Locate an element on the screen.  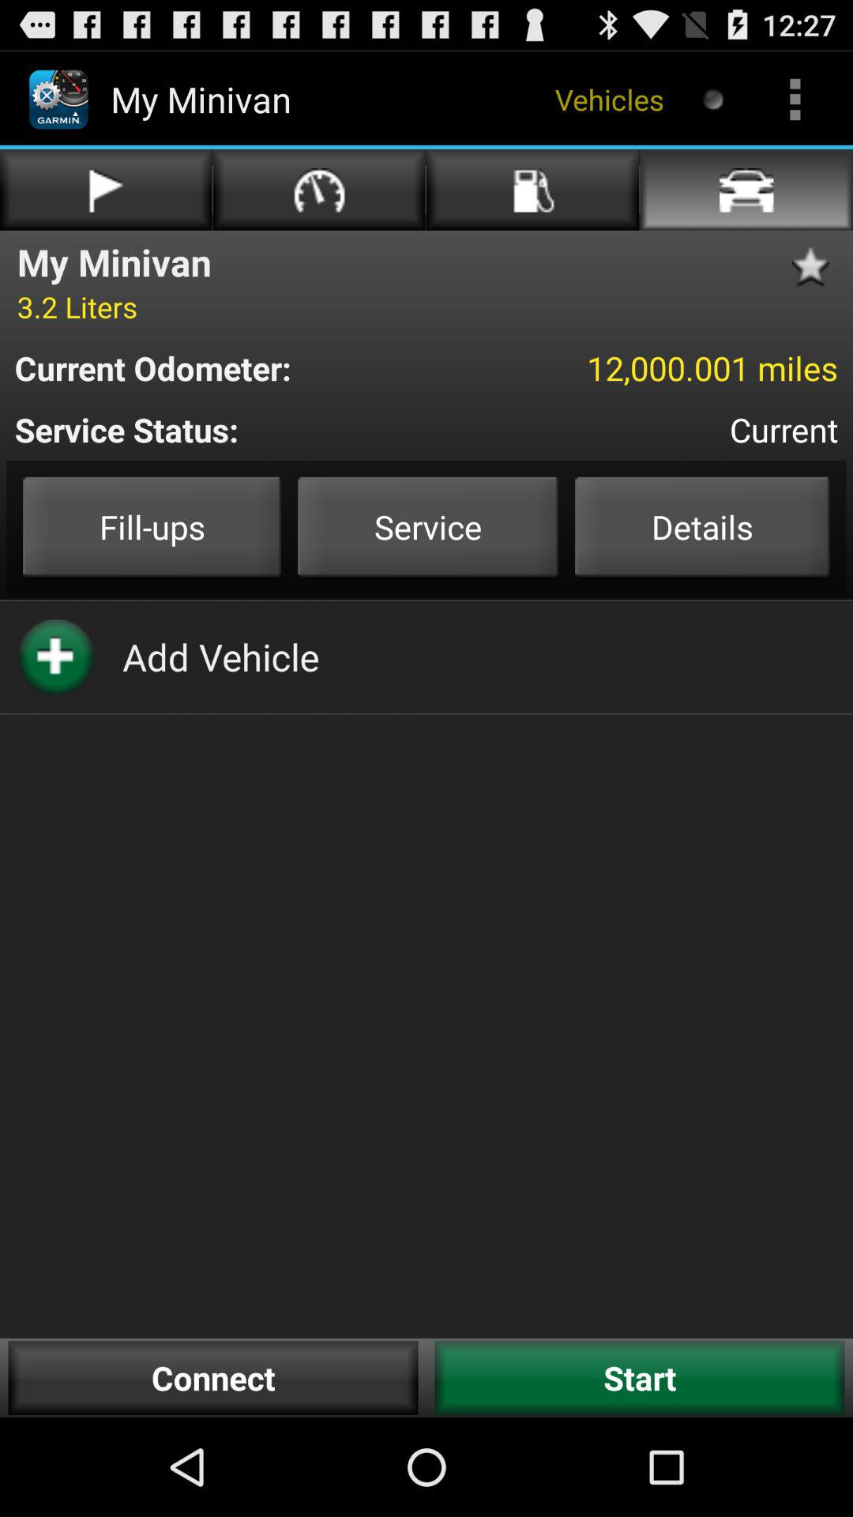
click on the button next to vehicles is located at coordinates (714, 98).